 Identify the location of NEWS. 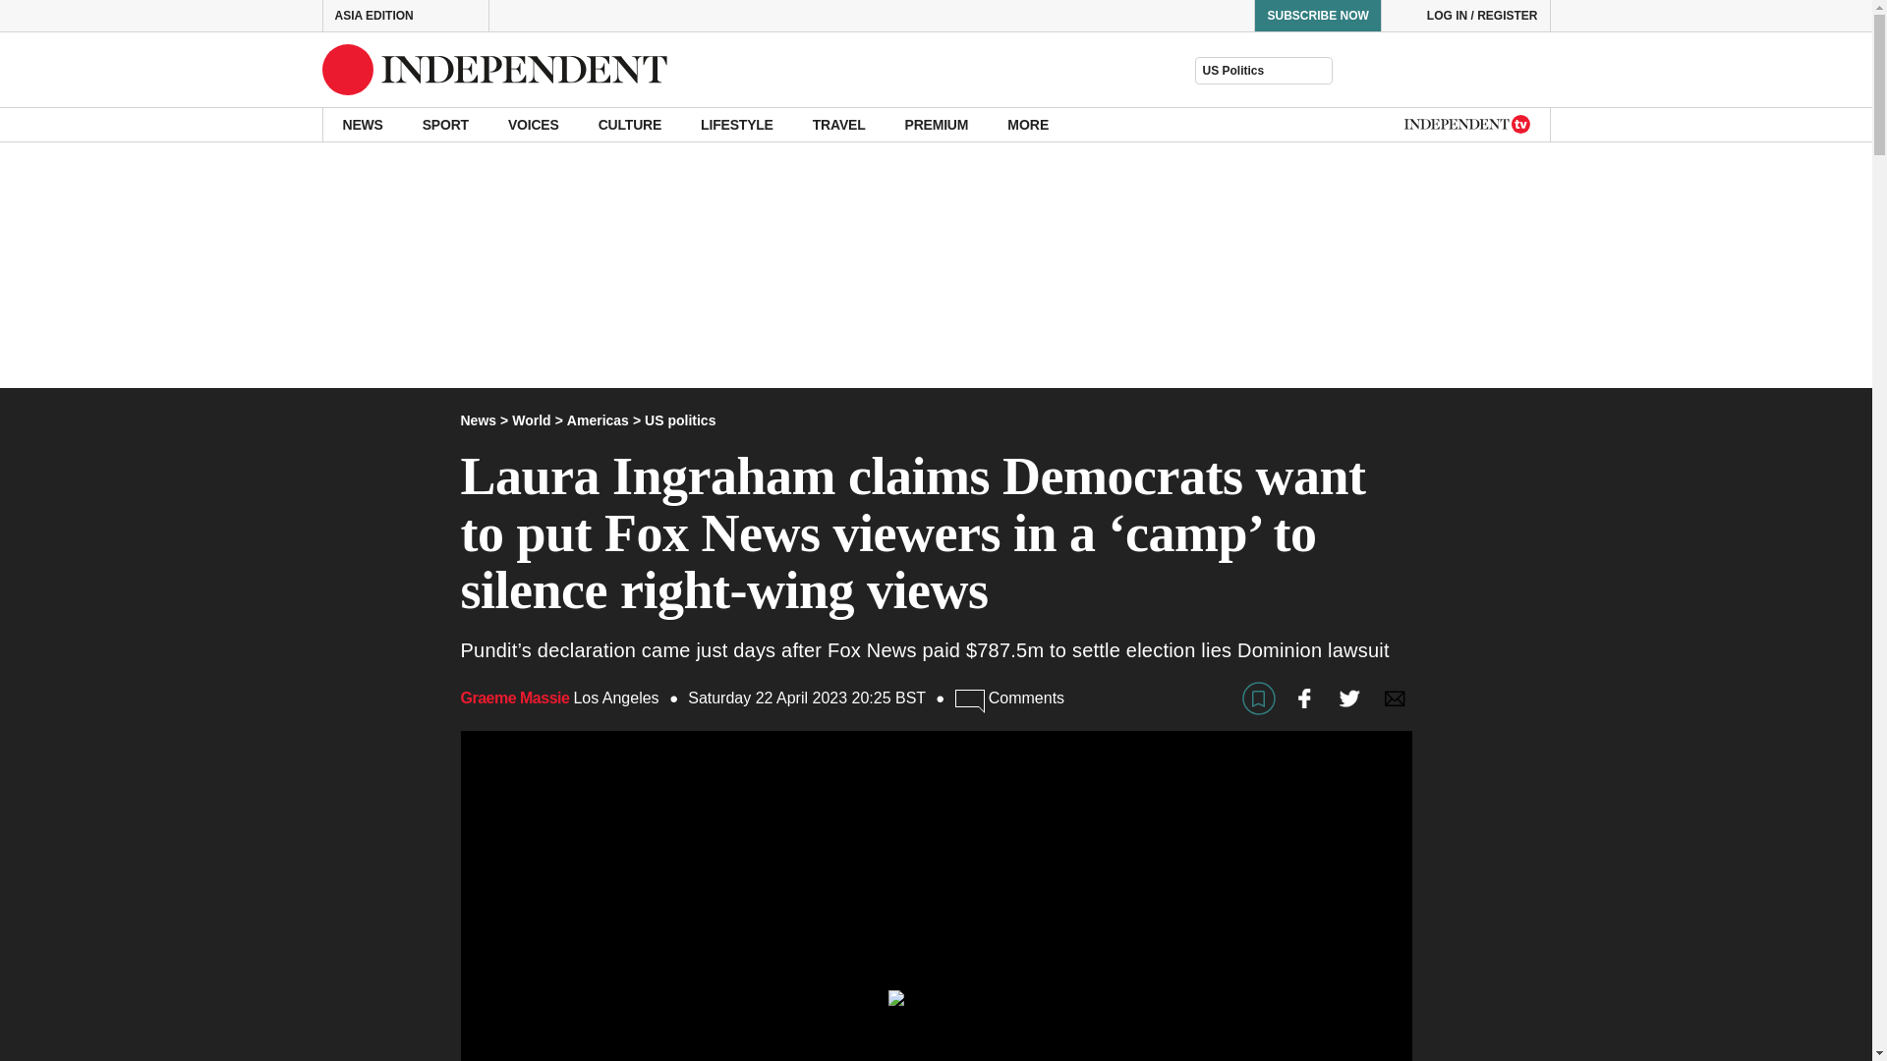
(362, 124).